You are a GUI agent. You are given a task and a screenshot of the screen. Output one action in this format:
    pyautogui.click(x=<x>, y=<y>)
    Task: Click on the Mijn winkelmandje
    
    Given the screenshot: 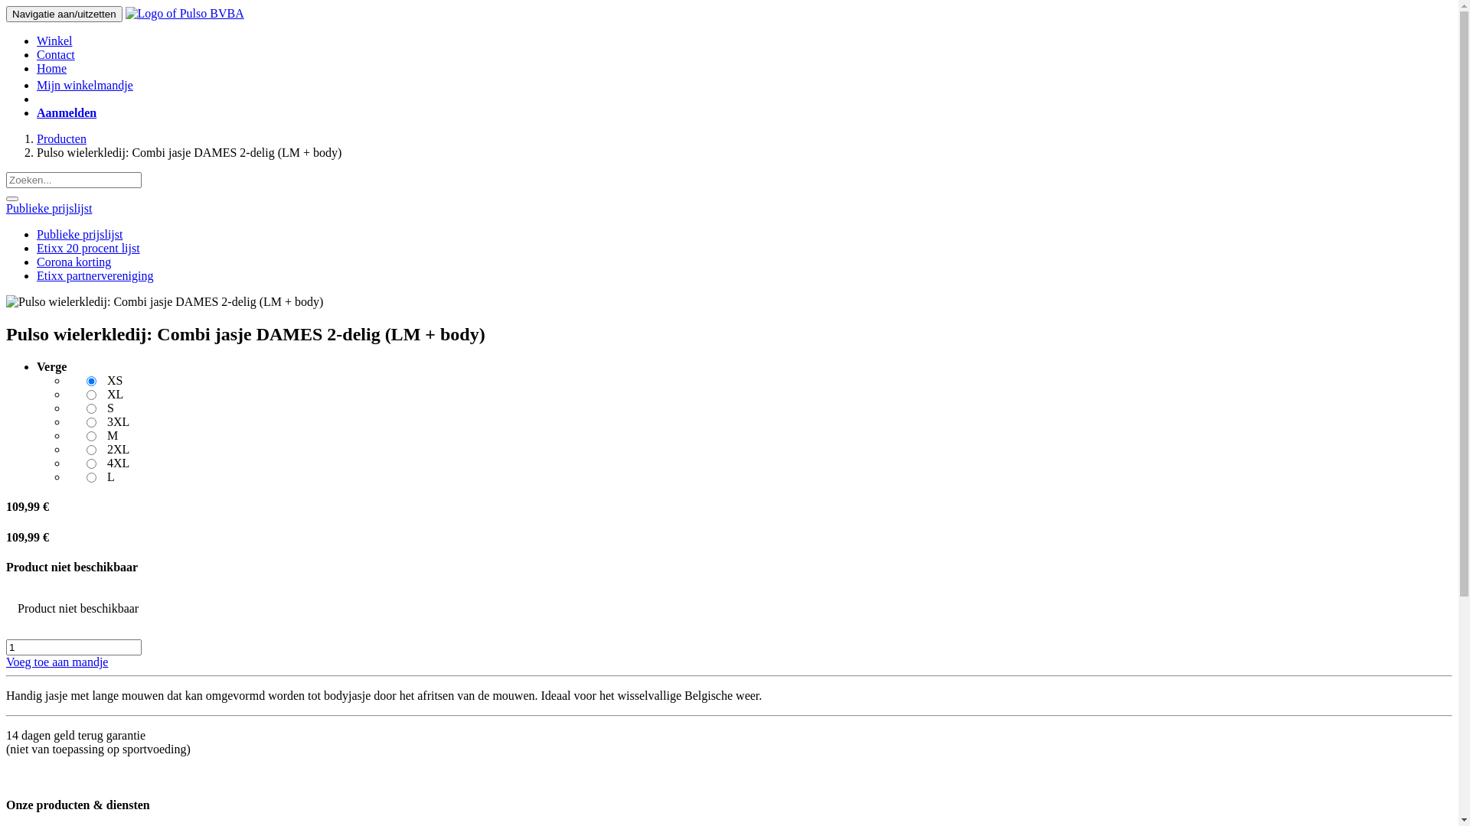 What is the action you would take?
    pyautogui.click(x=85, y=86)
    